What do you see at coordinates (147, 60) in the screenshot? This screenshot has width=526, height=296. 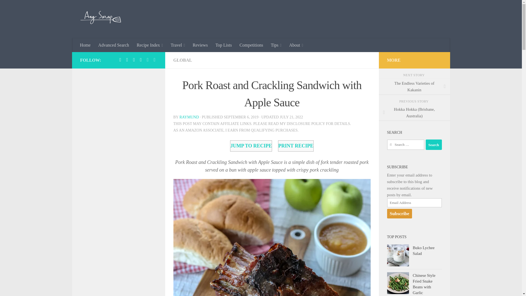 I see `Follow us on Twitter` at bounding box center [147, 60].